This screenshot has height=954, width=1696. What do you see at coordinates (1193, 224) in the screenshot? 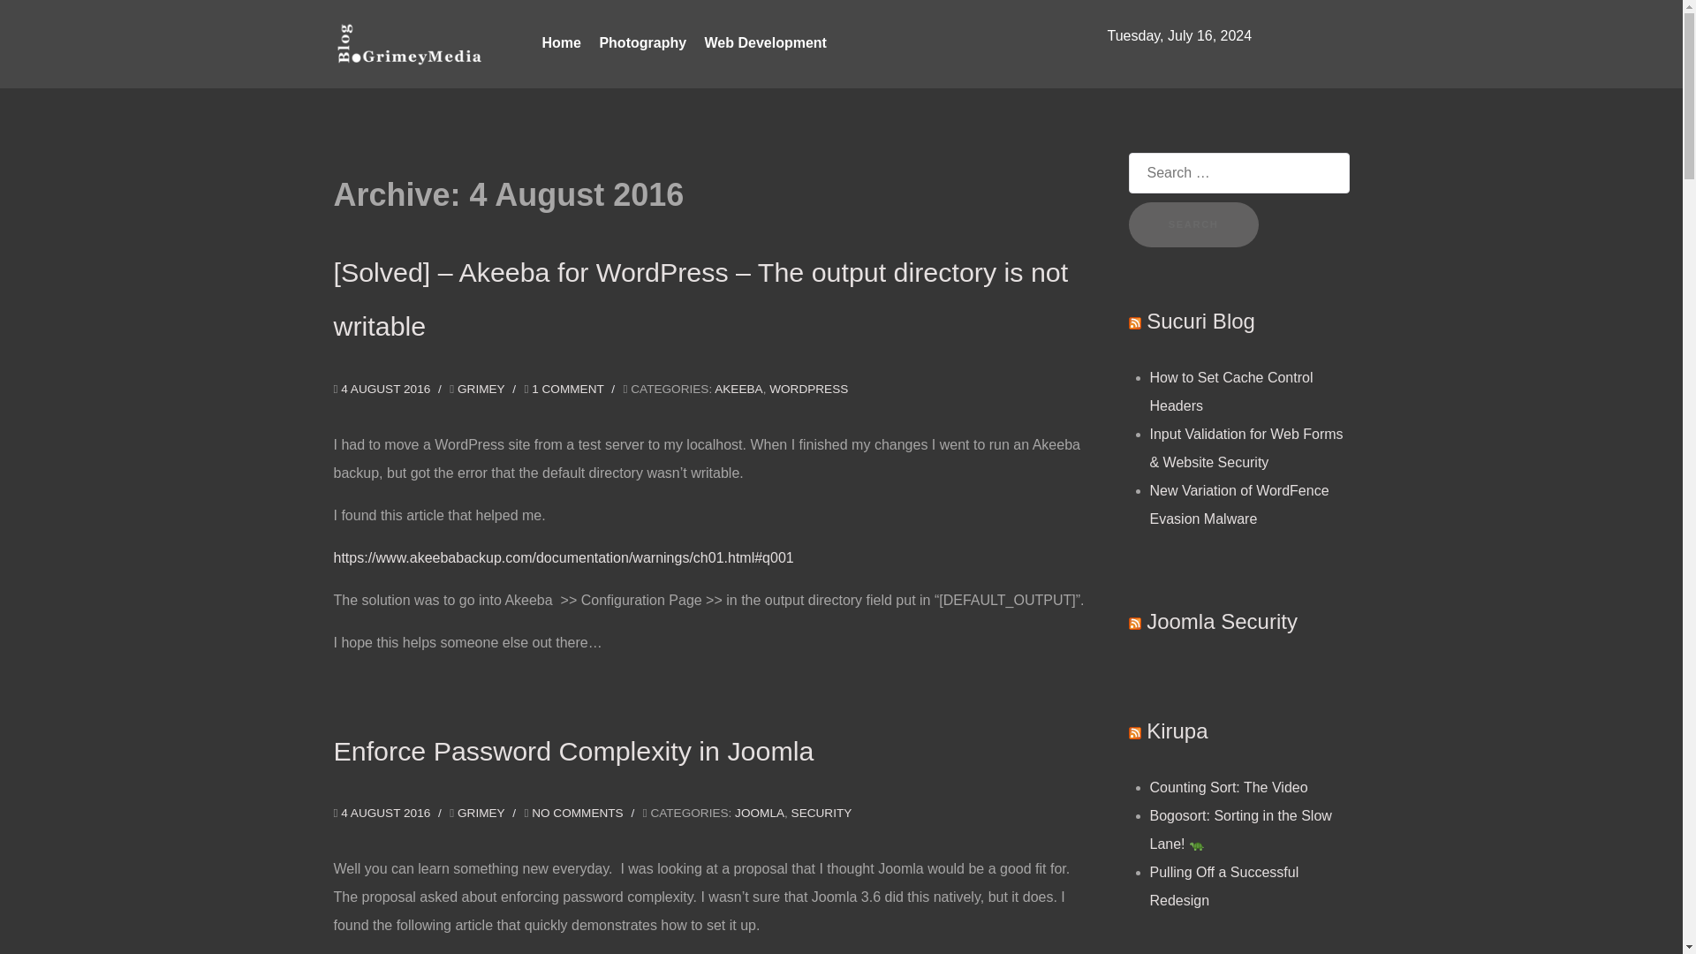
I see `Search` at bounding box center [1193, 224].